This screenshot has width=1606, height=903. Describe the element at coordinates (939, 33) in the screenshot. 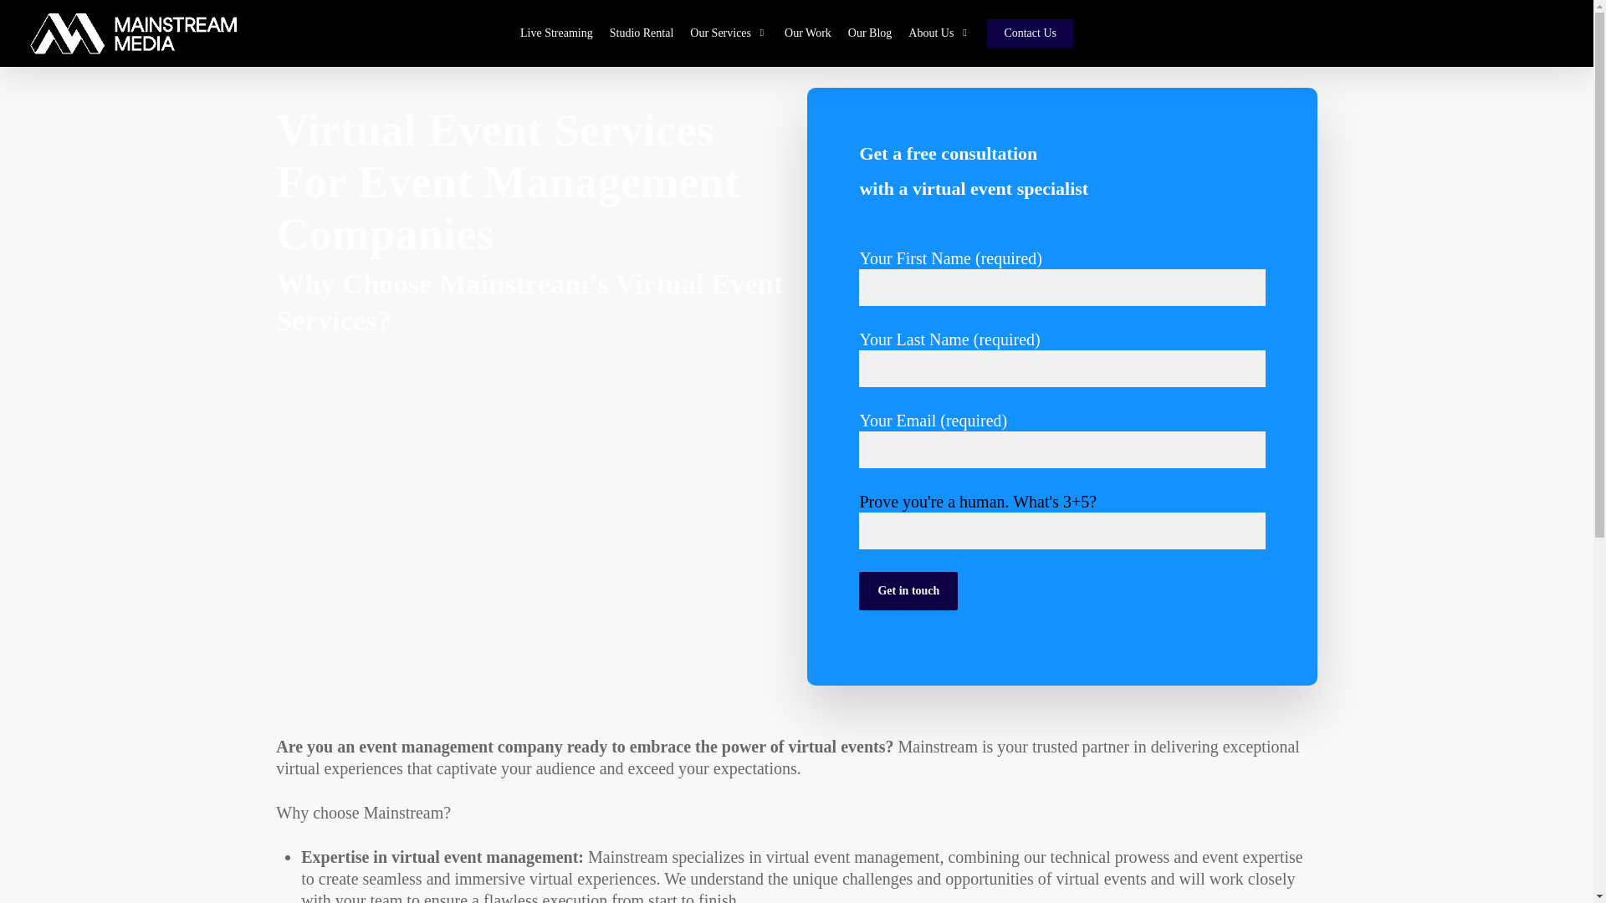

I see `About Us` at that location.